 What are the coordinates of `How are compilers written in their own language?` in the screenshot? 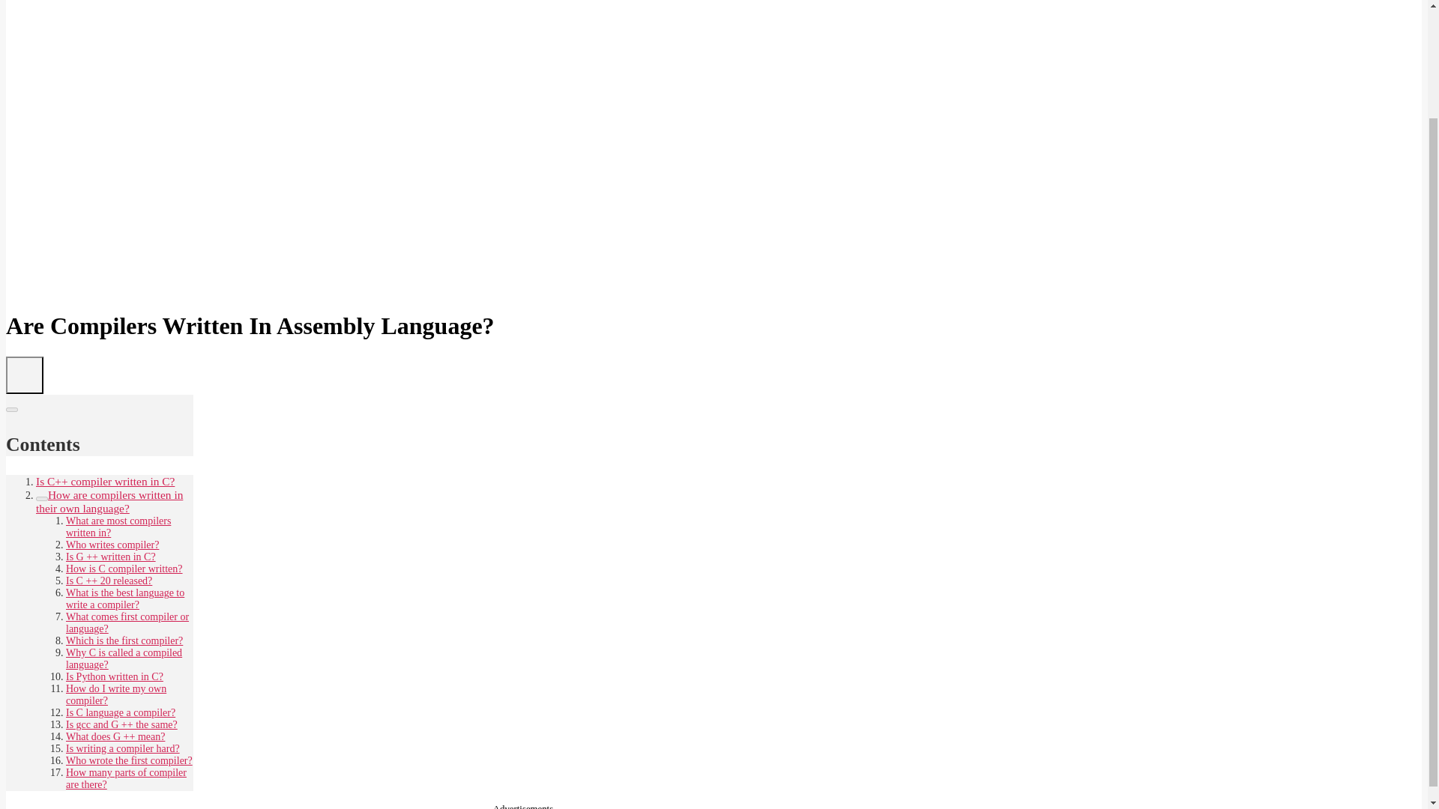 It's located at (109, 502).